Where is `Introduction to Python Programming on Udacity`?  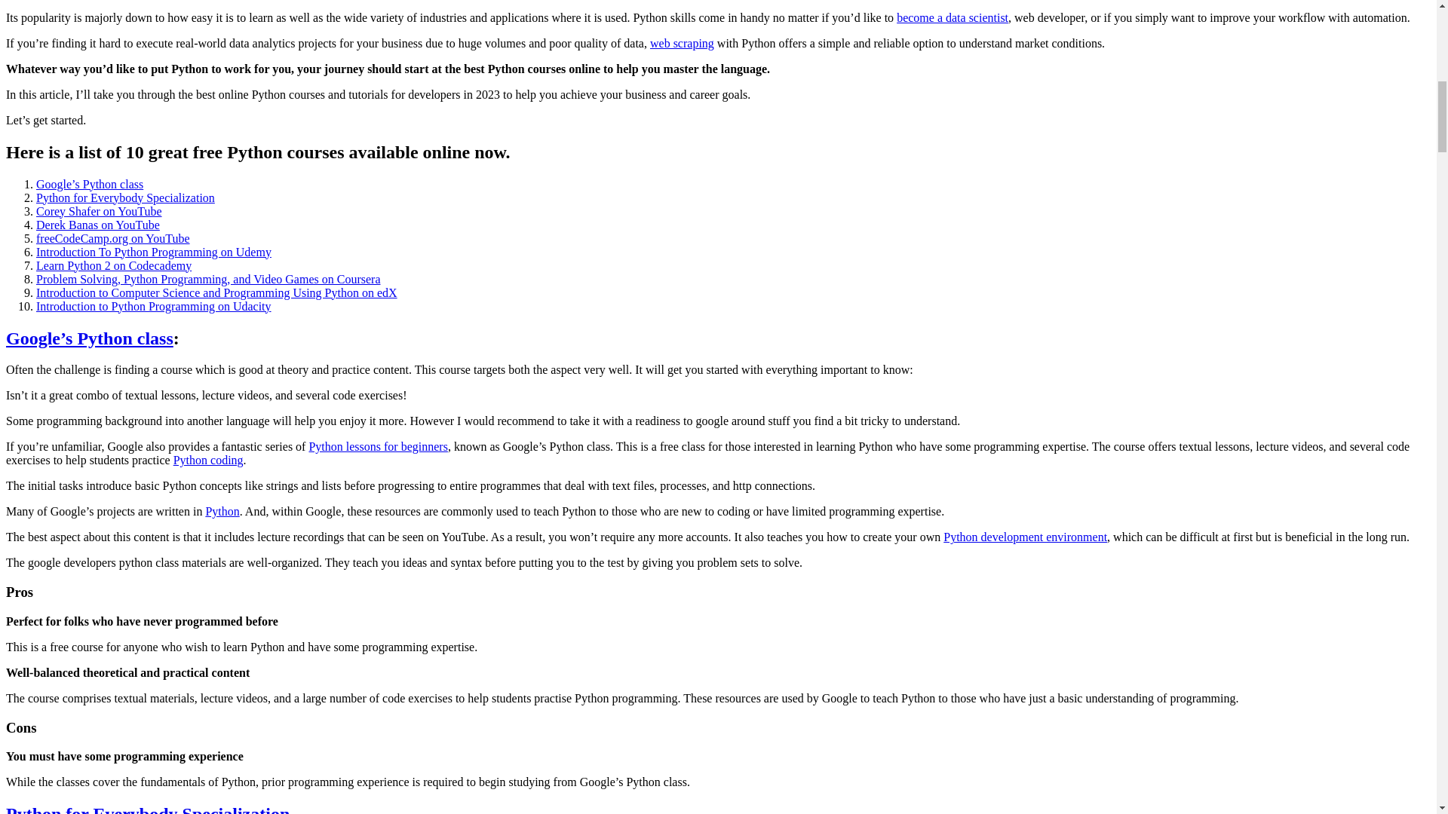
Introduction to Python Programming on Udacity is located at coordinates (154, 306).